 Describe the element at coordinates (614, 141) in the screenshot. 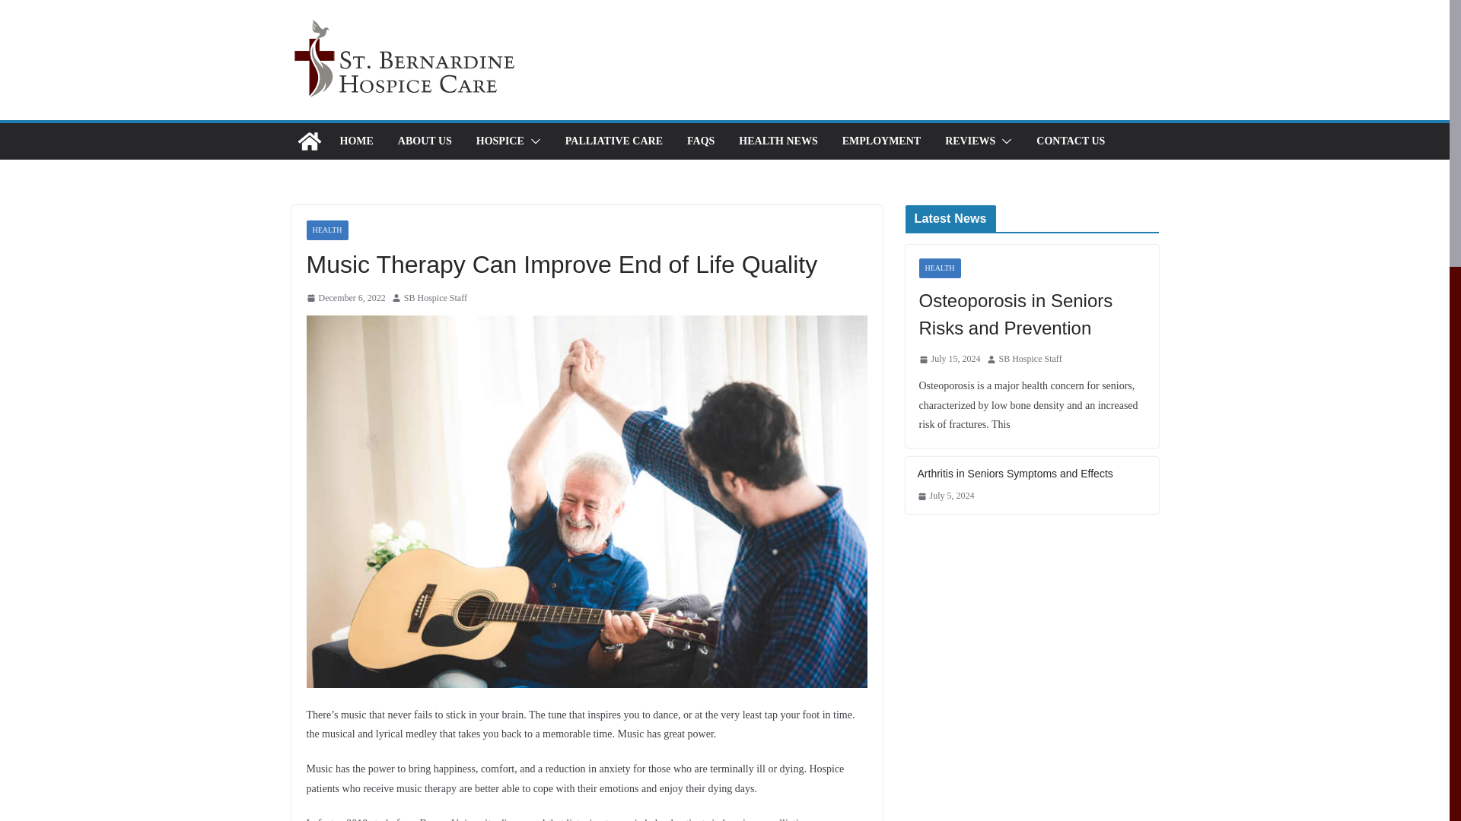

I see `PALLIATIVE CARE` at that location.